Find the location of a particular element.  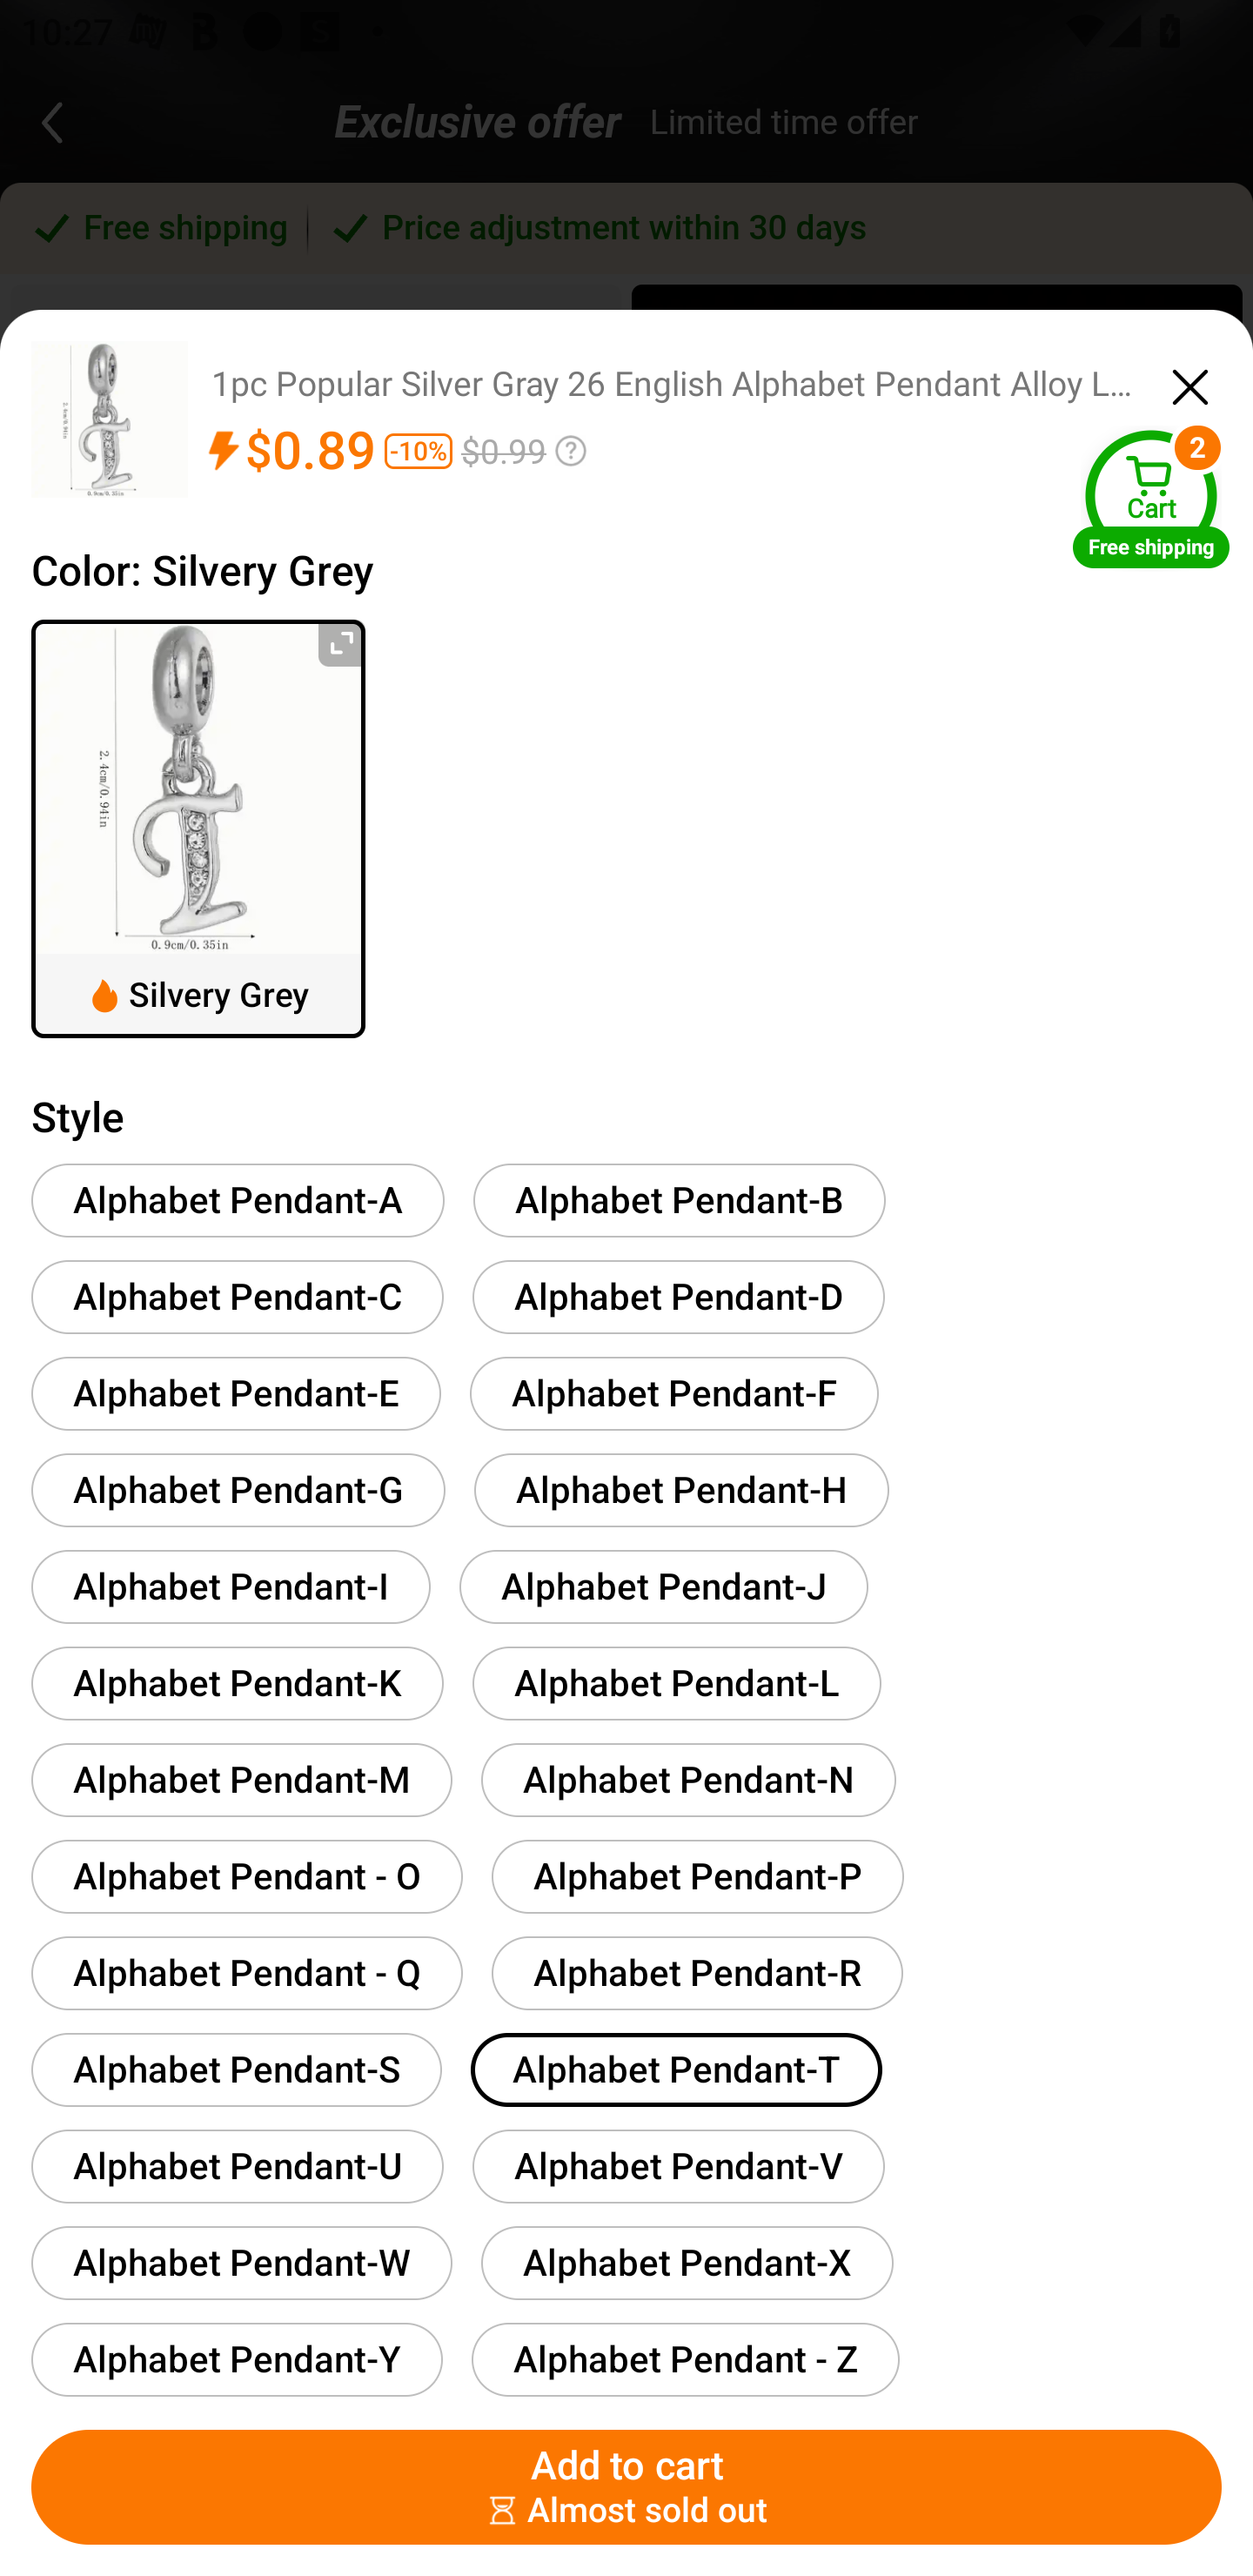

 Alphabet Pendant-B is located at coordinates (680, 1199).